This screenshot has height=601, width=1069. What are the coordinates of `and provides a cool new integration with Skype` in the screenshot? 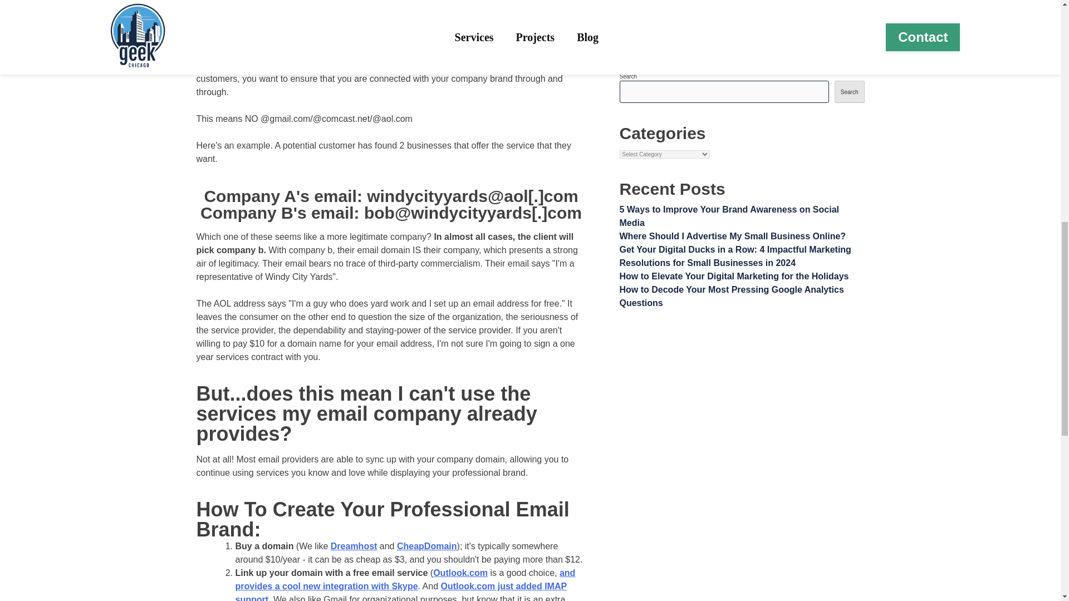 It's located at (405, 579).